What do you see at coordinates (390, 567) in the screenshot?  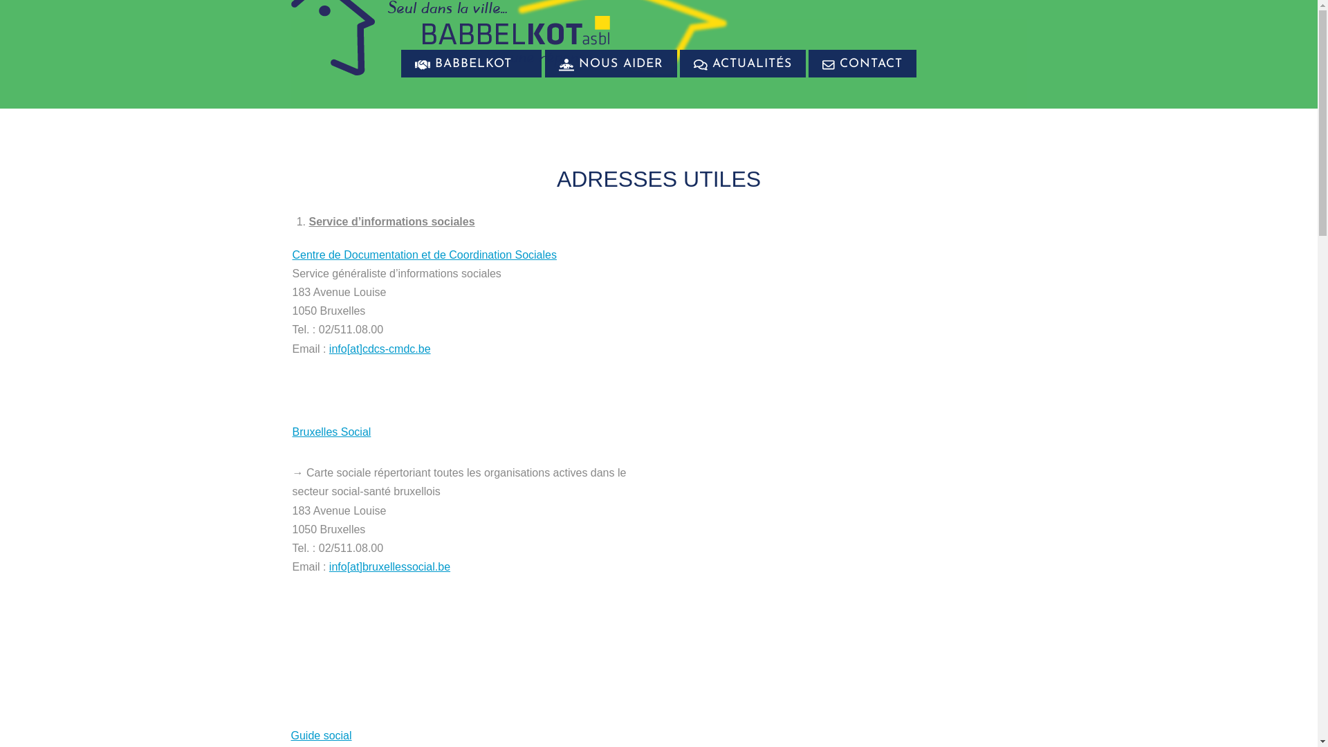 I see `info[at]bruxellessocial.be` at bounding box center [390, 567].